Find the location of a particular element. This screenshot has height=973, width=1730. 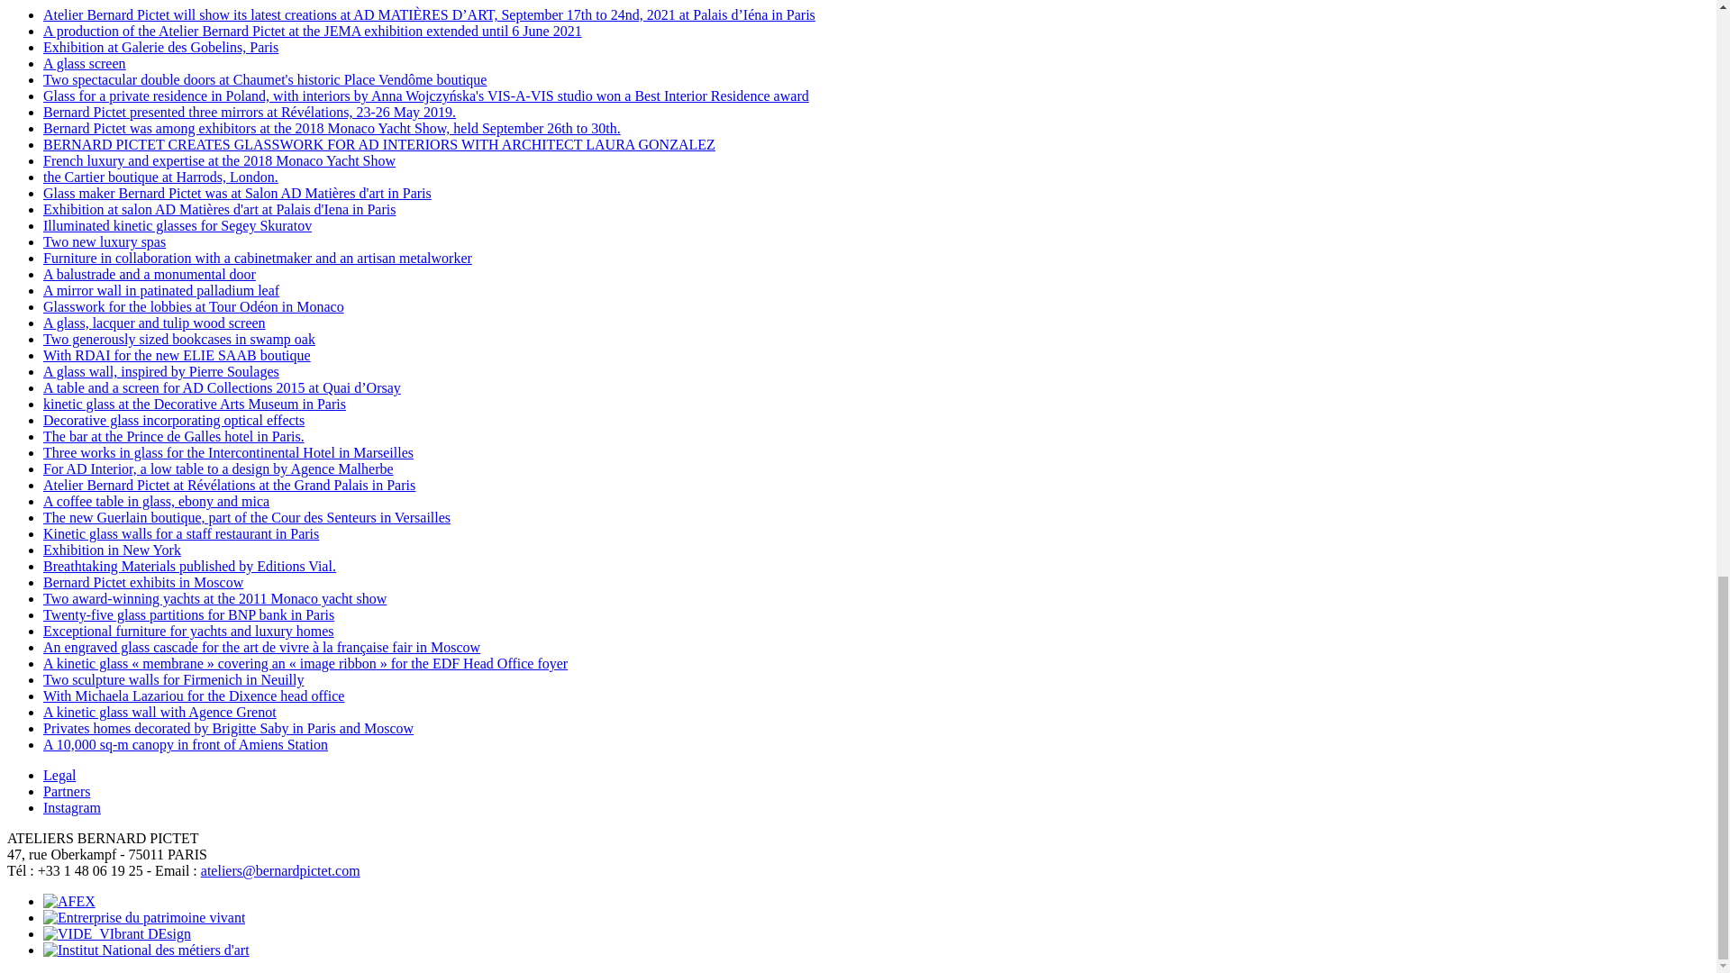

AFEX is located at coordinates (68, 901).